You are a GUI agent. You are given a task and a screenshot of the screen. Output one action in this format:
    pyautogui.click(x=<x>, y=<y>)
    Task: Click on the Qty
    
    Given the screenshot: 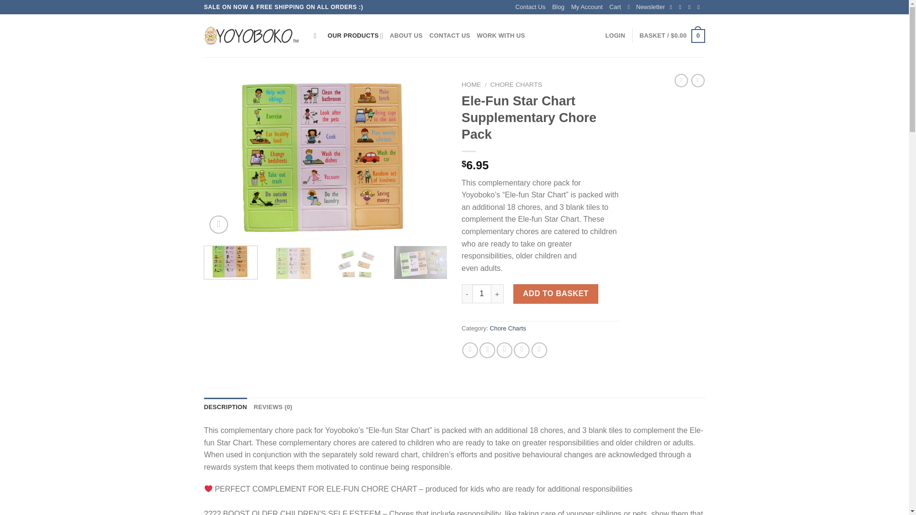 What is the action you would take?
    pyautogui.click(x=482, y=294)
    